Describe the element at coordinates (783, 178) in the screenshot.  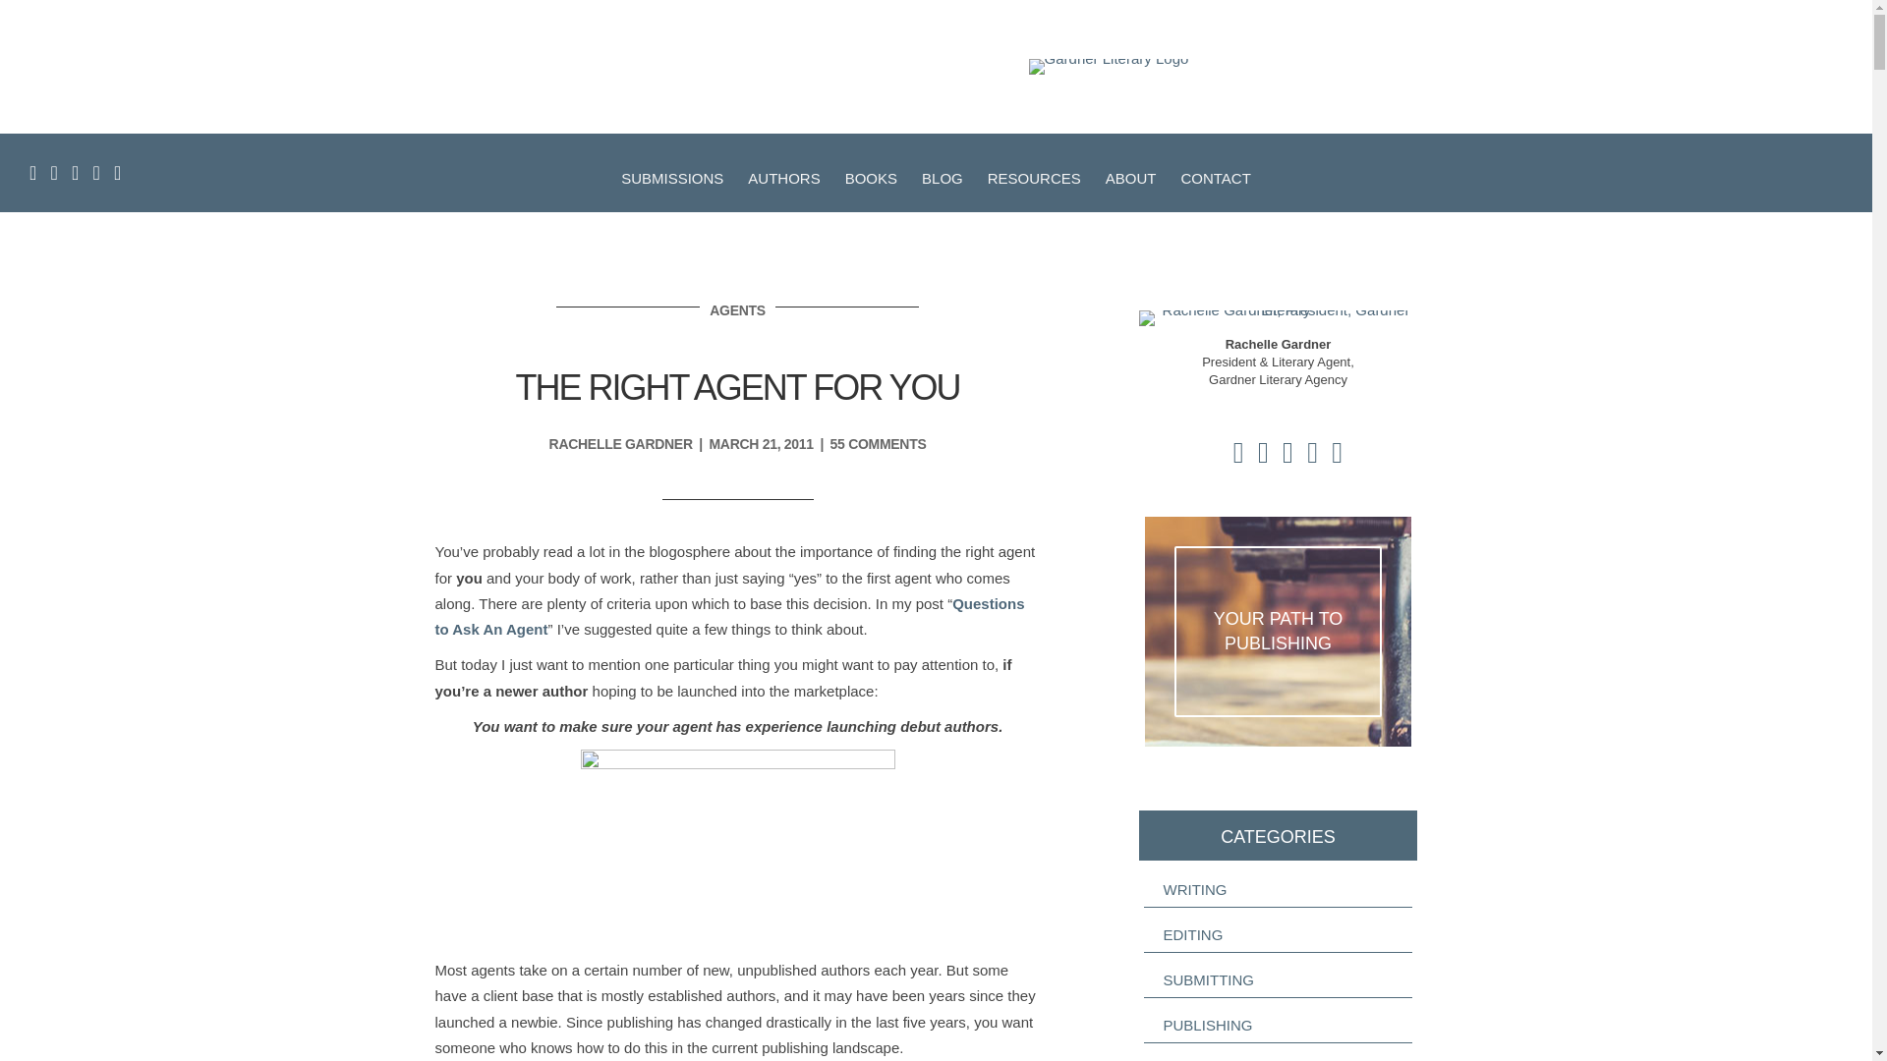
I see `AUTHORS` at that location.